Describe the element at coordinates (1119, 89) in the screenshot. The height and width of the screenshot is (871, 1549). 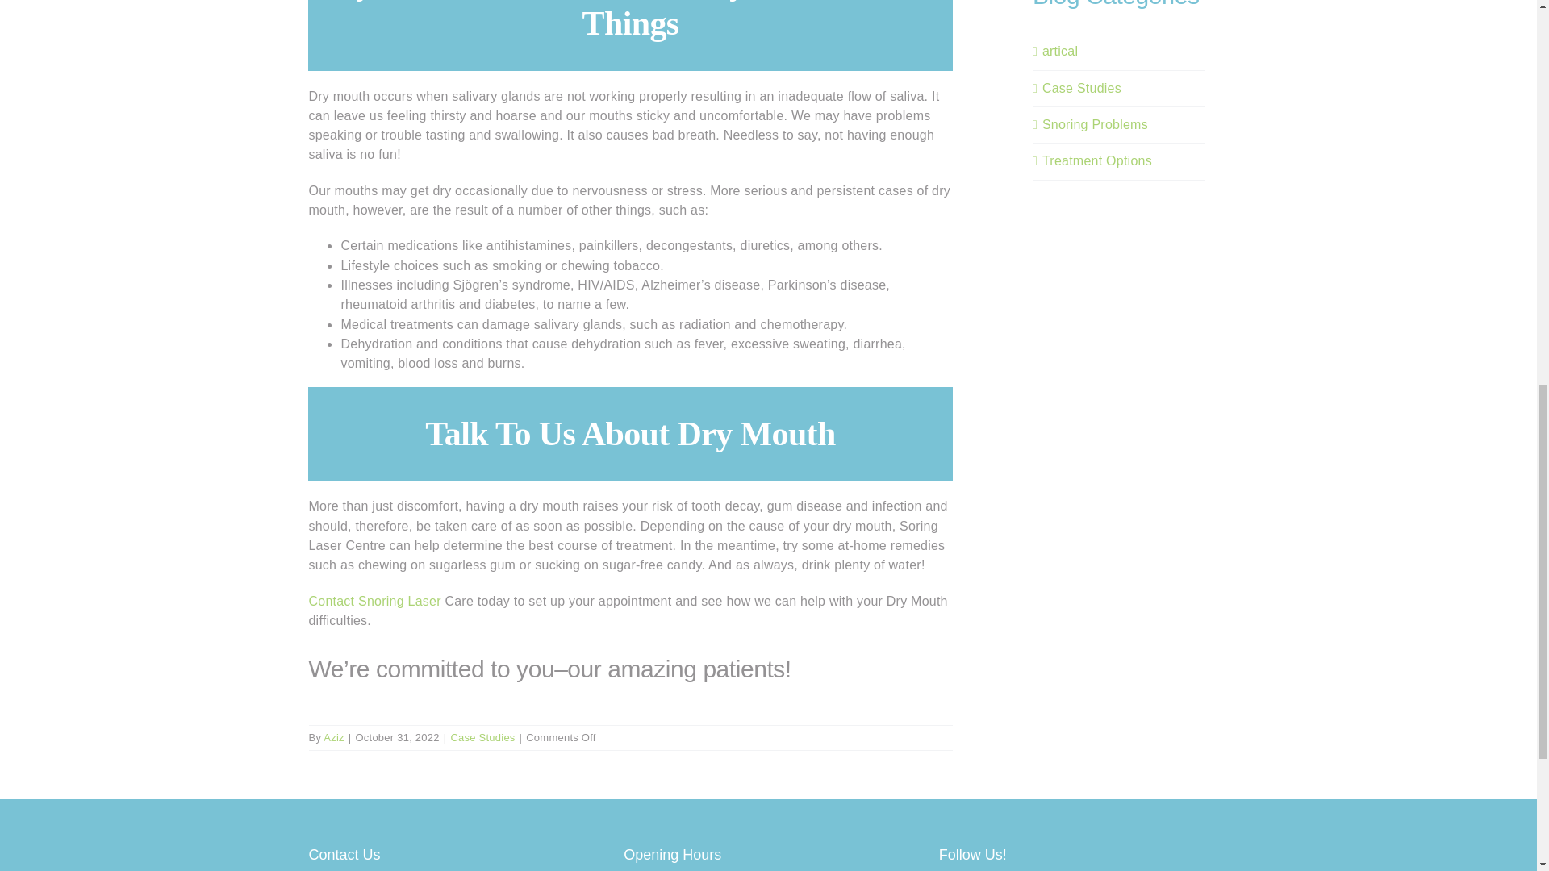
I see `Case Studies` at that location.